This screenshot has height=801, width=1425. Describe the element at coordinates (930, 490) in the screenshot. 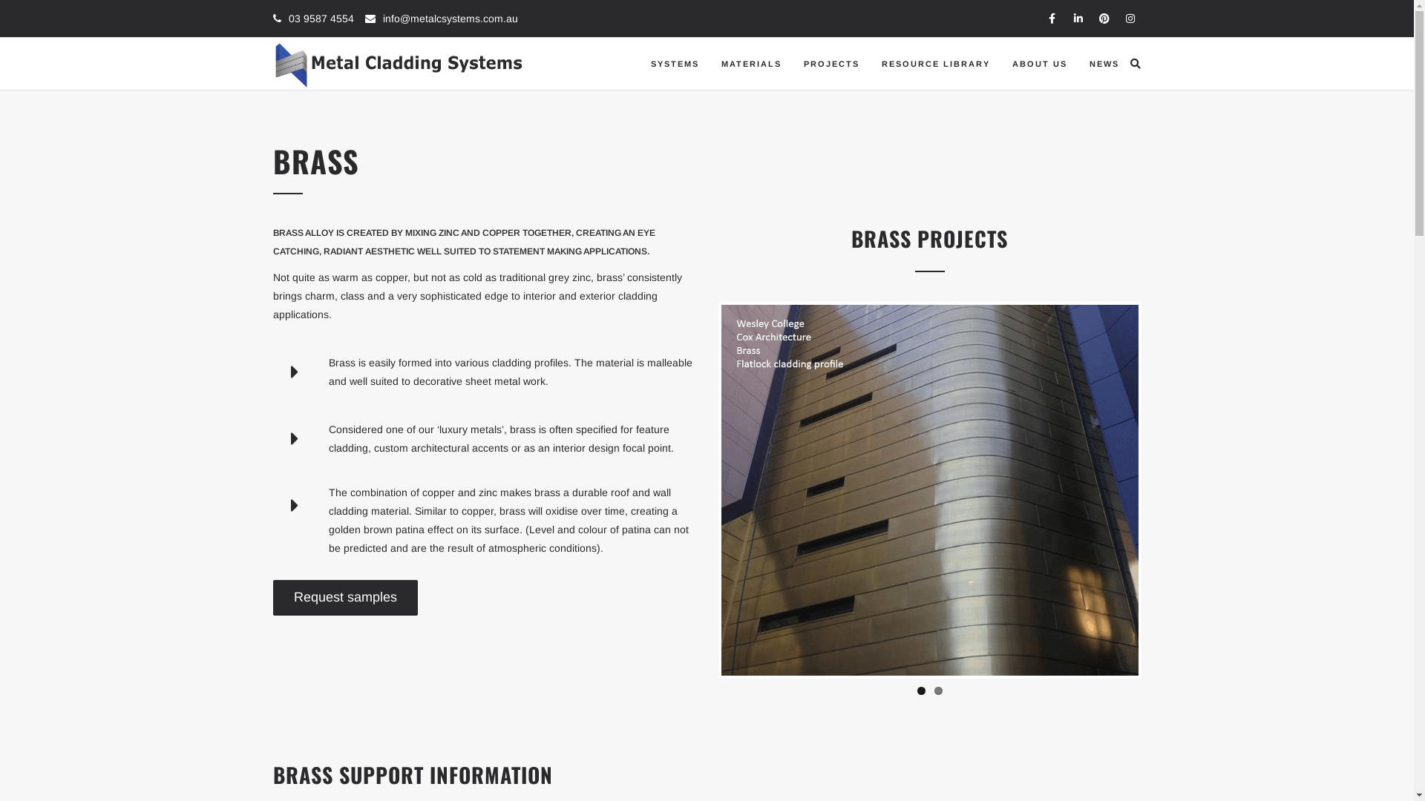

I see `MCS_Brass_WesleyCollege_Flatlock` at that location.